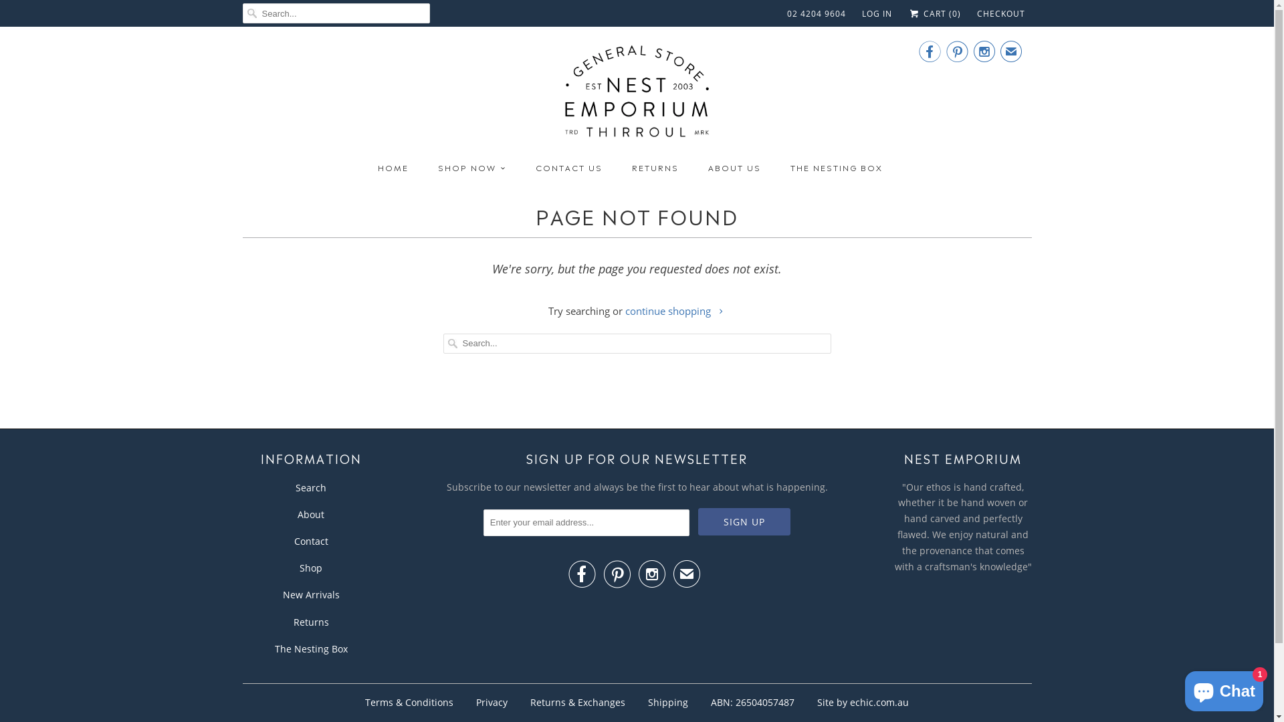 This screenshot has height=722, width=1284. What do you see at coordinates (311, 488) in the screenshot?
I see `Search` at bounding box center [311, 488].